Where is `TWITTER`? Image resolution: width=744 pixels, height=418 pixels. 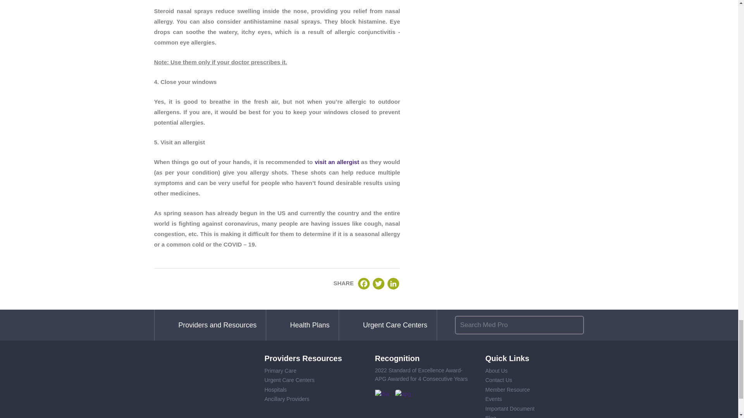
TWITTER is located at coordinates (378, 284).